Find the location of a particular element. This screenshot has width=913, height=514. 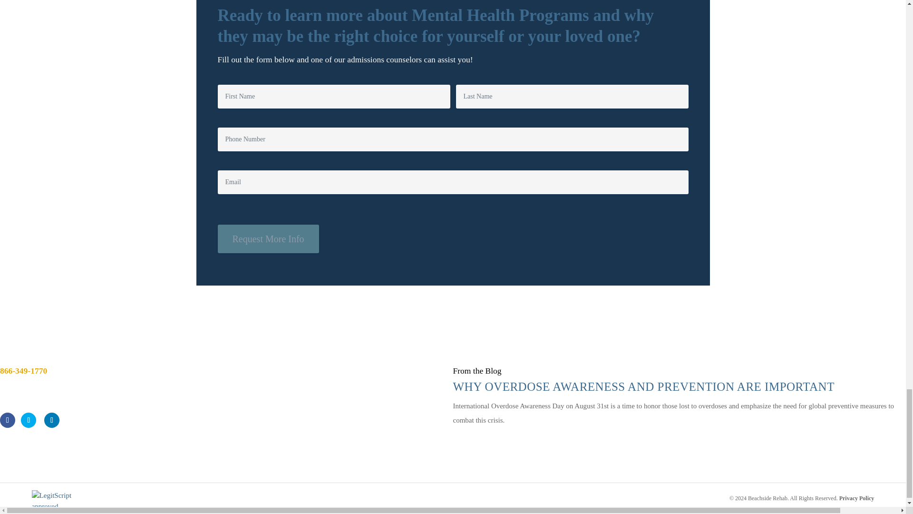

Request More Info is located at coordinates (268, 239).